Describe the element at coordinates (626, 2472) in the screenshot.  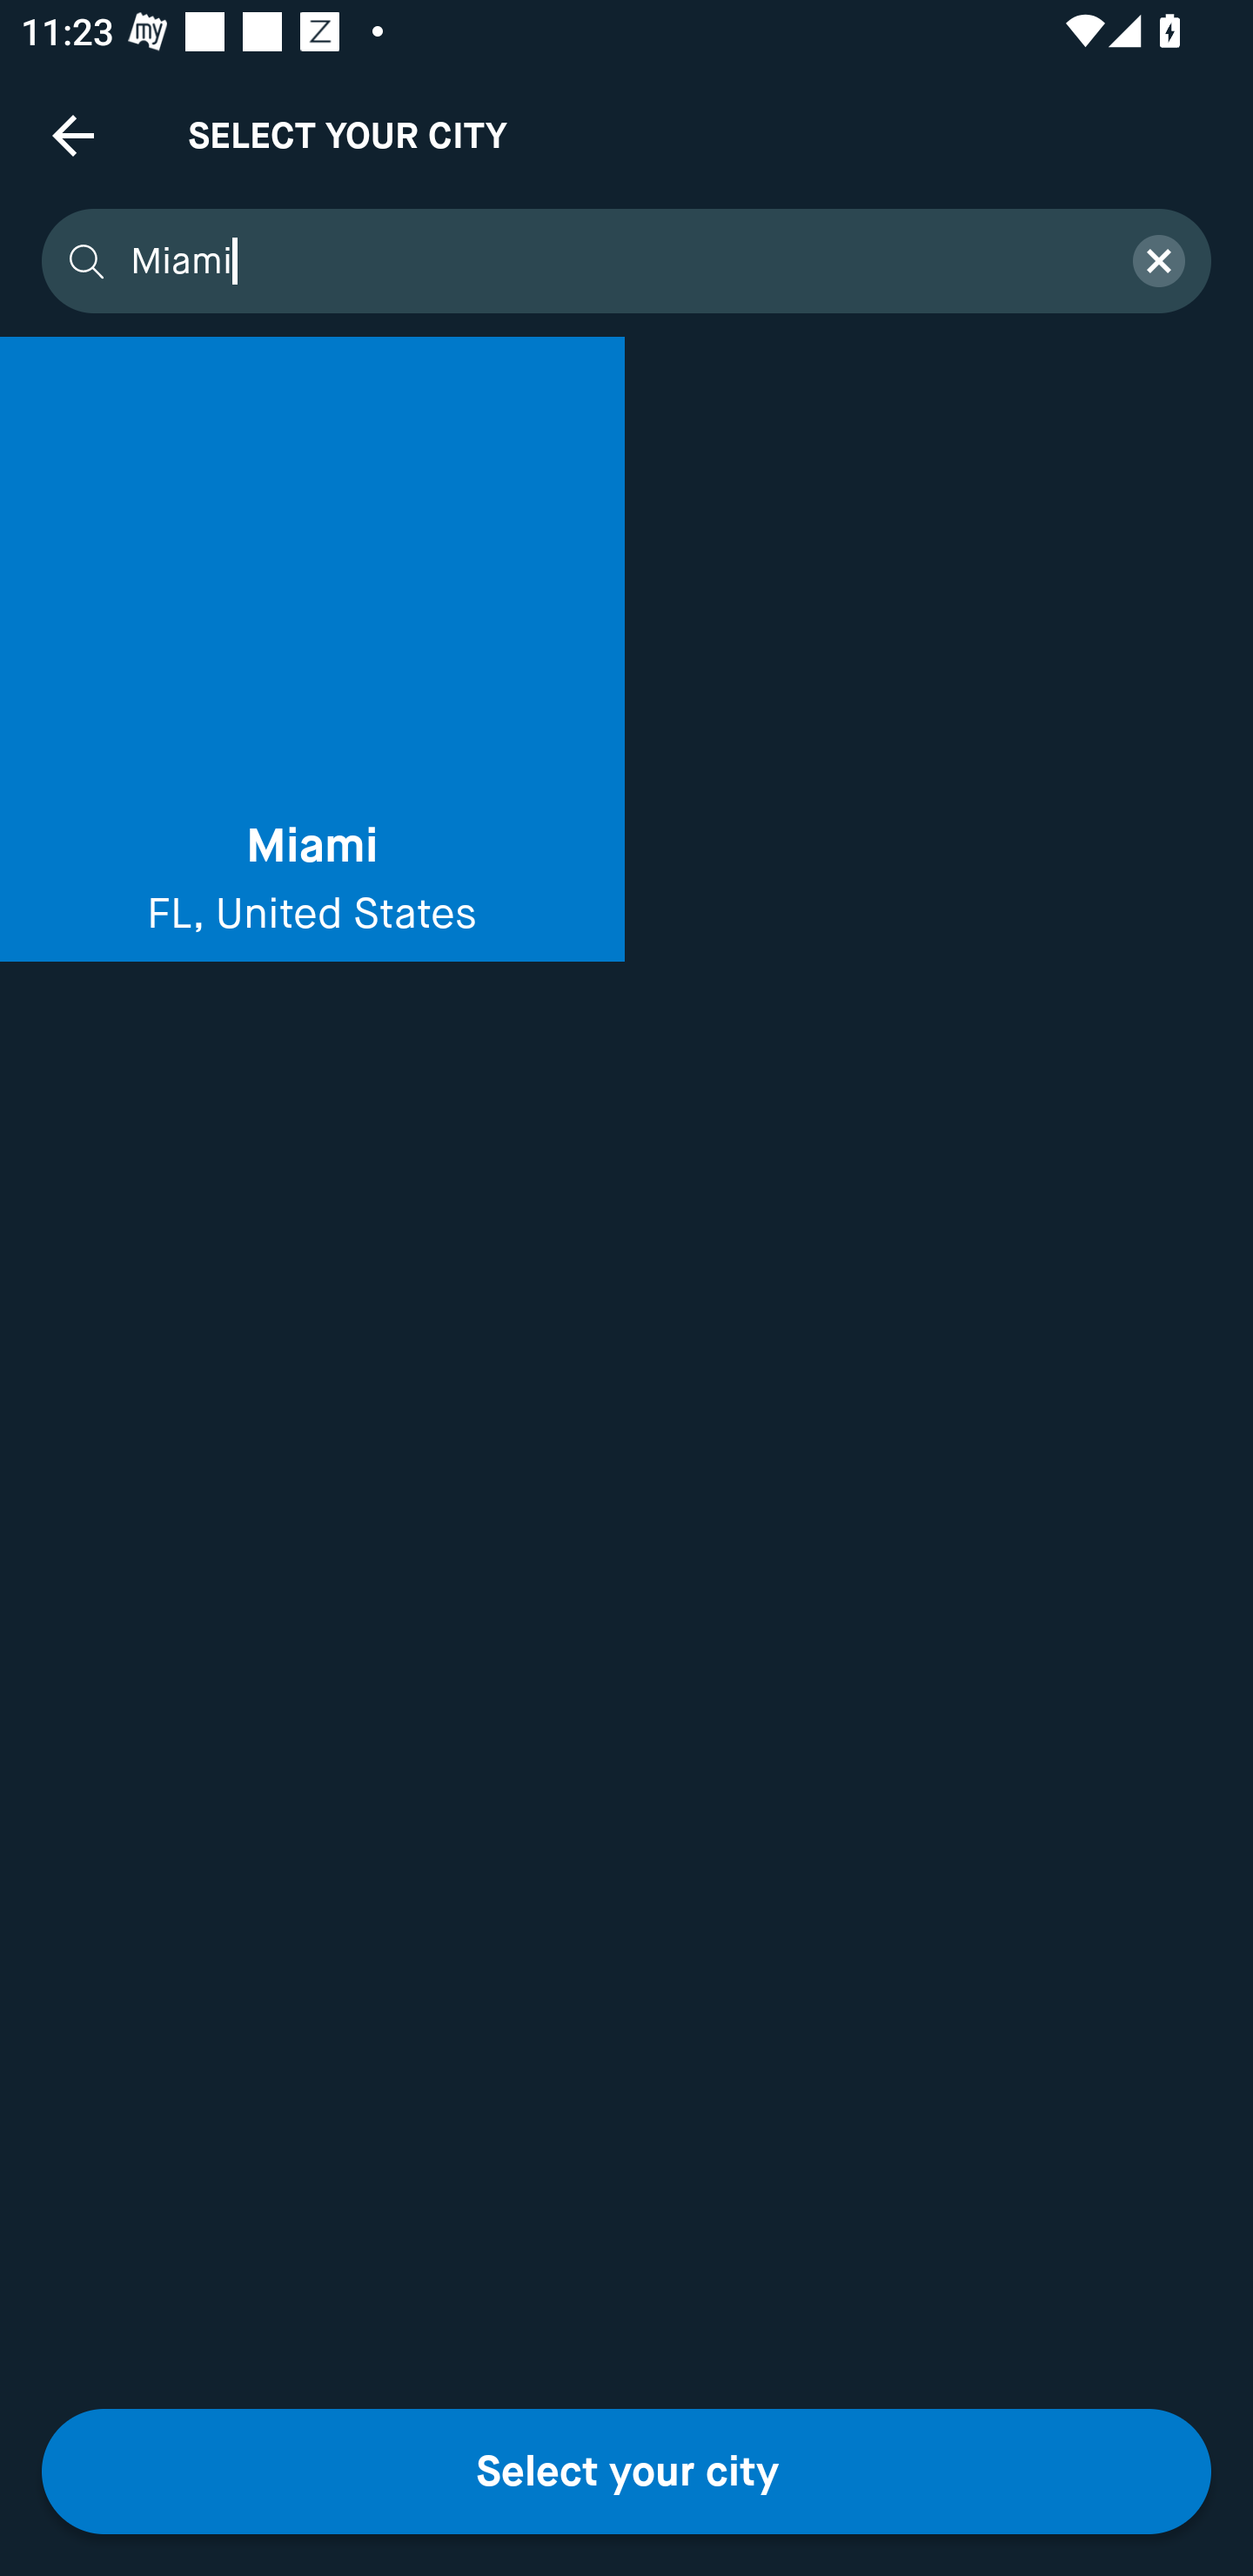
I see `Select your city` at that location.